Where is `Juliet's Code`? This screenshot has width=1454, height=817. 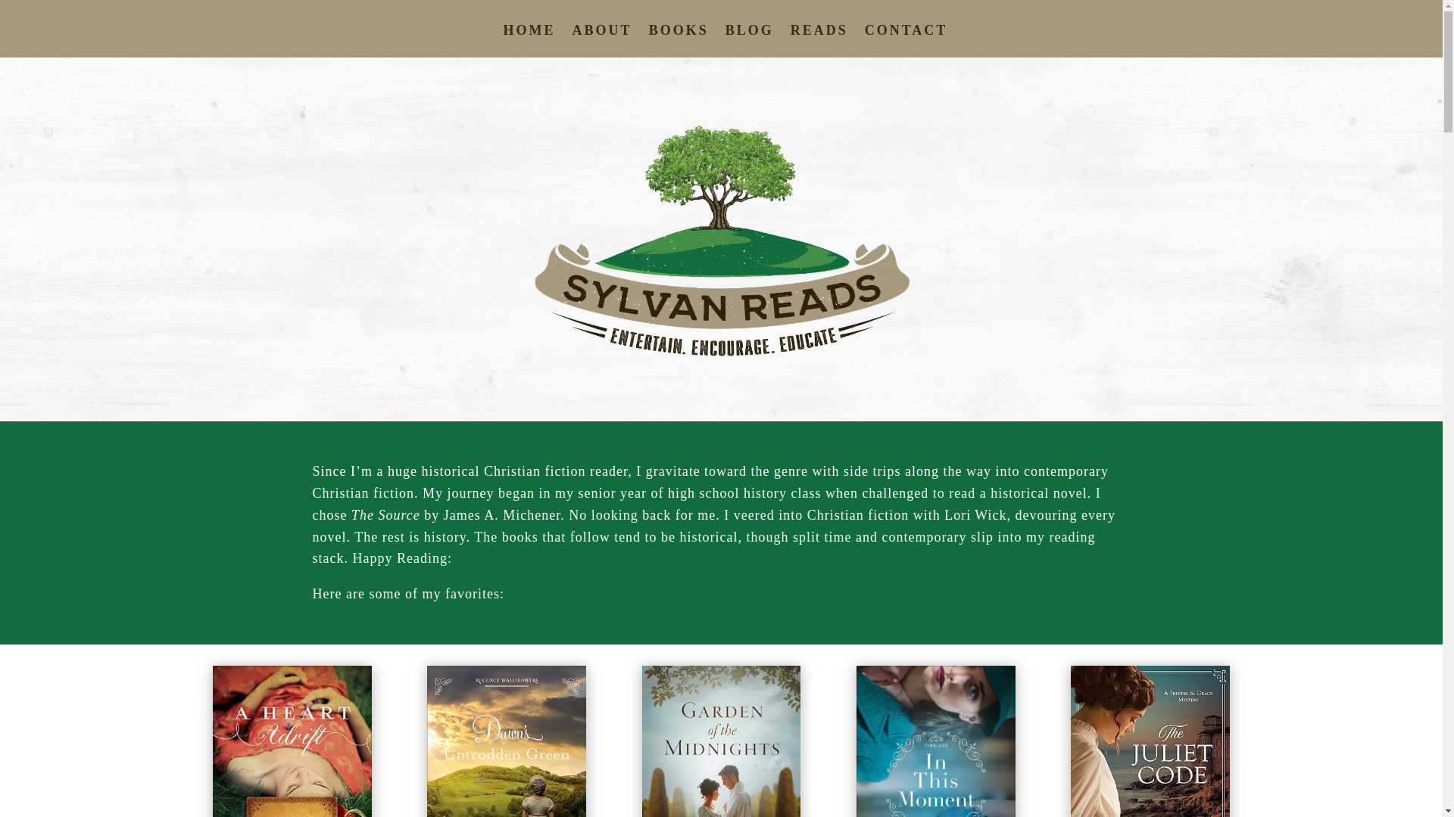
Juliet's Code is located at coordinates (1150, 741).